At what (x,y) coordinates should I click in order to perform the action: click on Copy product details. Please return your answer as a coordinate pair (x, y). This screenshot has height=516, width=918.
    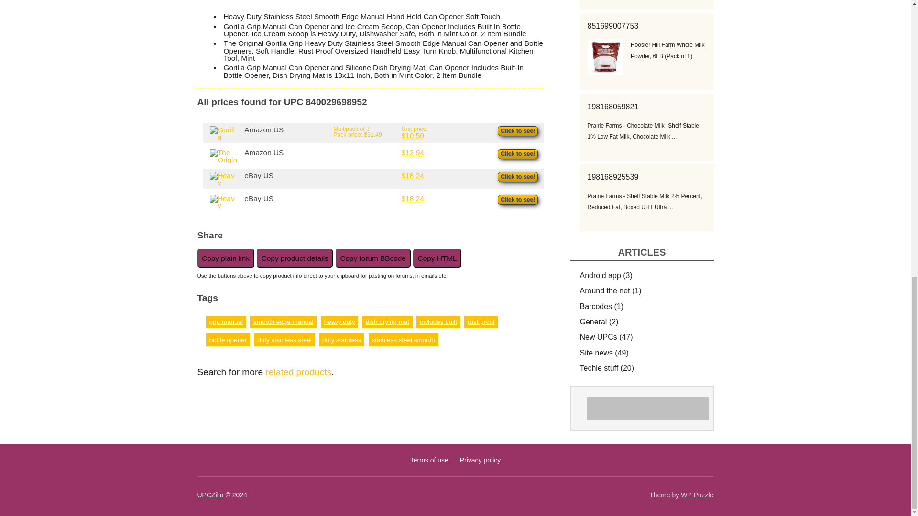
    Looking at the image, I should click on (295, 258).